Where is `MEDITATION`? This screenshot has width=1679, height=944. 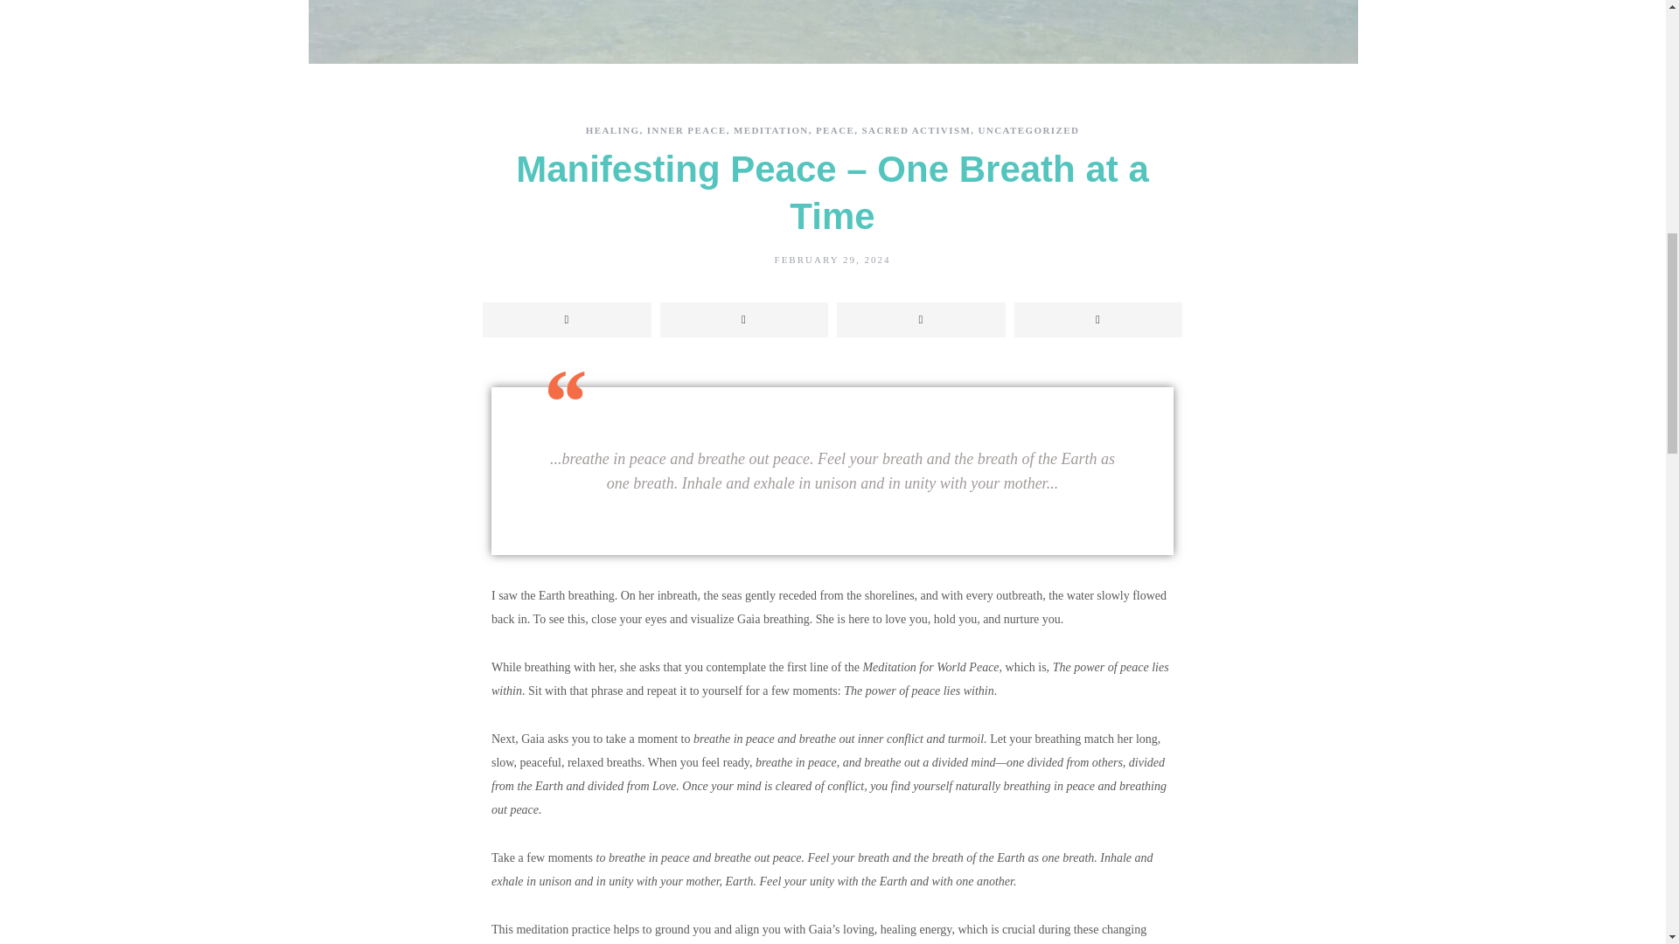 MEDITATION is located at coordinates (771, 129).